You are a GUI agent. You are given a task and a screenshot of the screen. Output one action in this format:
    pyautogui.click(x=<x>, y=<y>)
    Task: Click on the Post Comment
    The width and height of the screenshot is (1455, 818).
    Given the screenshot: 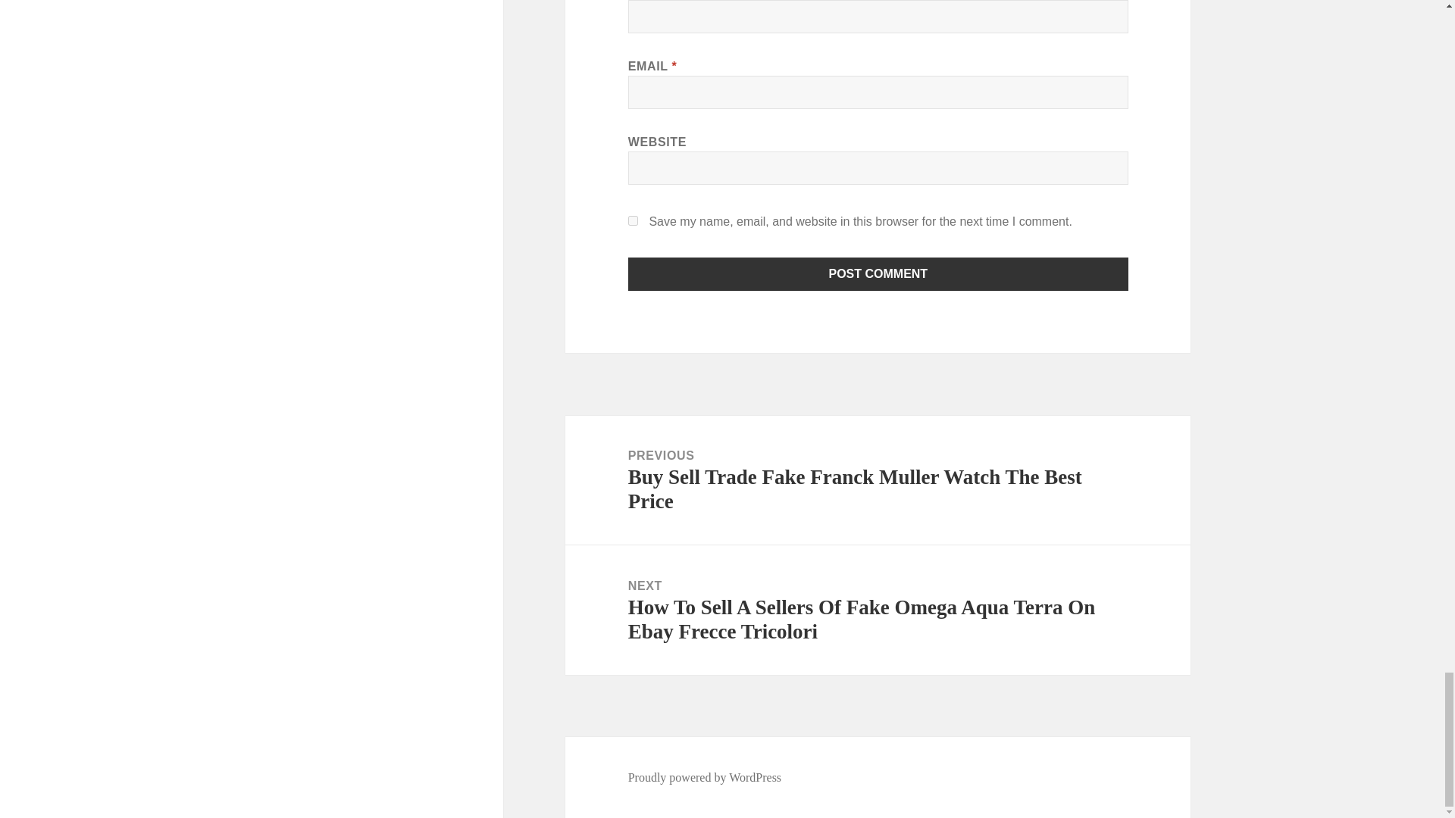 What is the action you would take?
    pyautogui.click(x=878, y=274)
    